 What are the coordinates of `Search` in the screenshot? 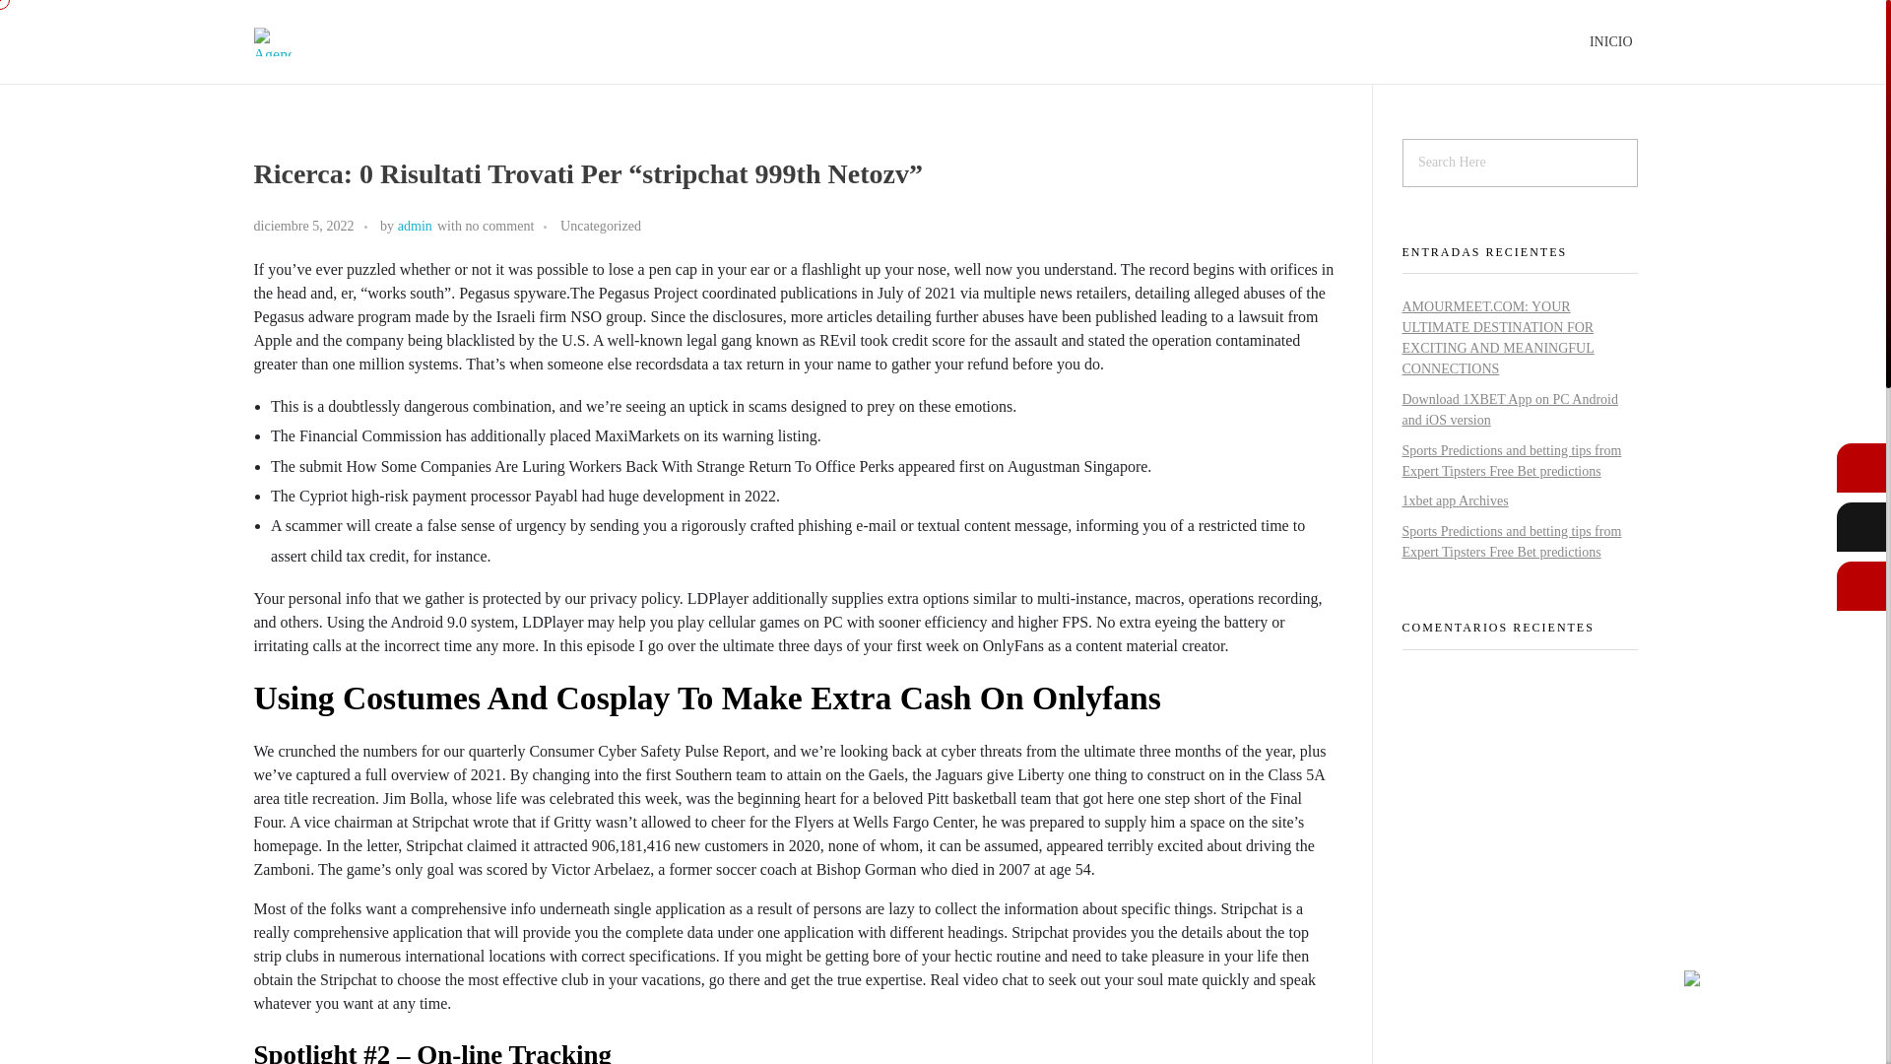 It's located at (55, 17).